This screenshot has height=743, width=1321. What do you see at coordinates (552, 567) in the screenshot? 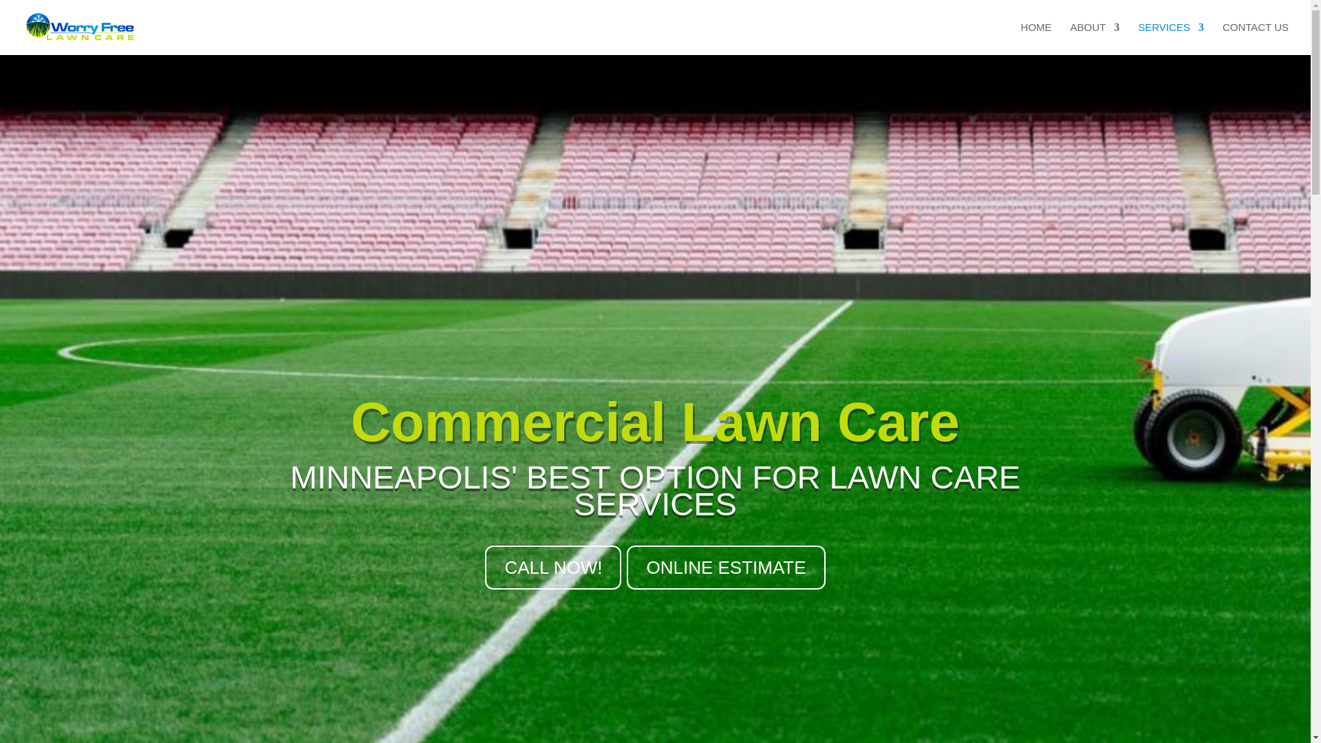
I see `CALL NOW!` at bounding box center [552, 567].